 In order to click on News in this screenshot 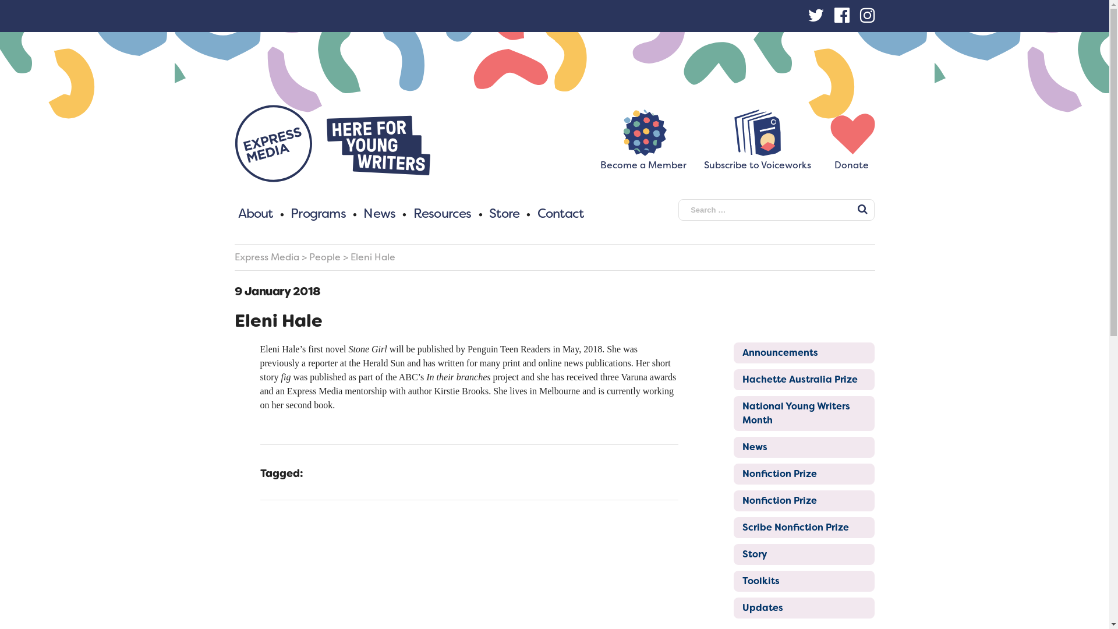, I will do `click(380, 213)`.